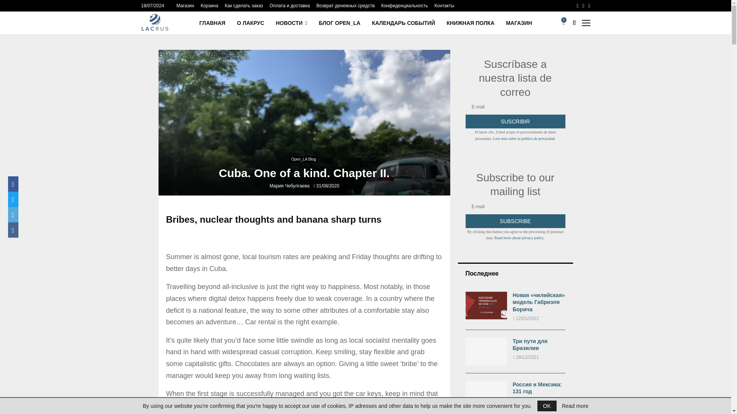 The image size is (737, 414). What do you see at coordinates (566, 23) in the screenshot?
I see `0` at bounding box center [566, 23].